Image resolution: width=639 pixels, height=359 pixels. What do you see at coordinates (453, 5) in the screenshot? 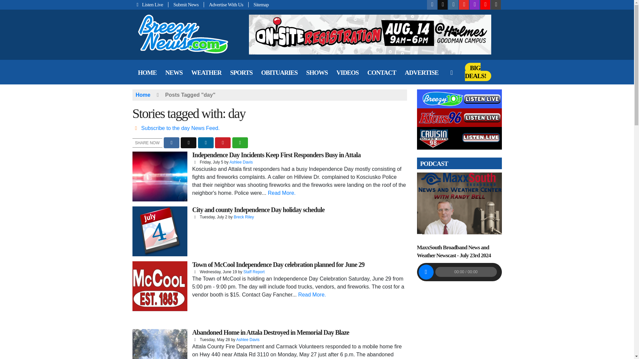
I see `Follow us on Instagram` at bounding box center [453, 5].